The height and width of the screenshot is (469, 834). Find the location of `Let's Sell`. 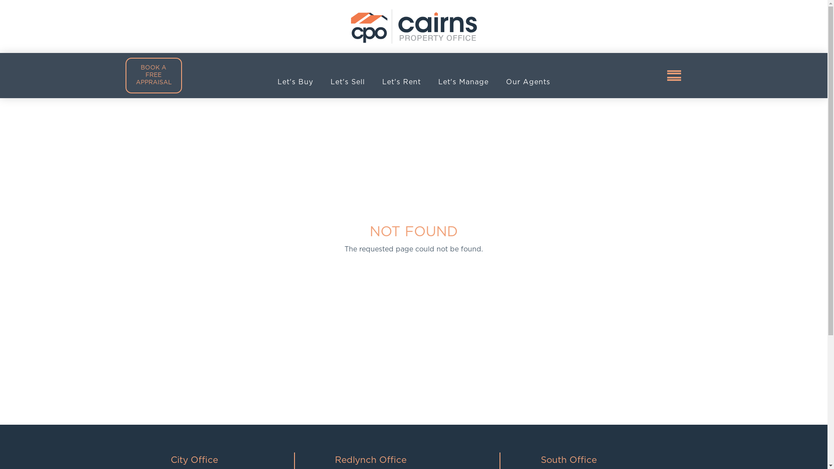

Let's Sell is located at coordinates (347, 82).